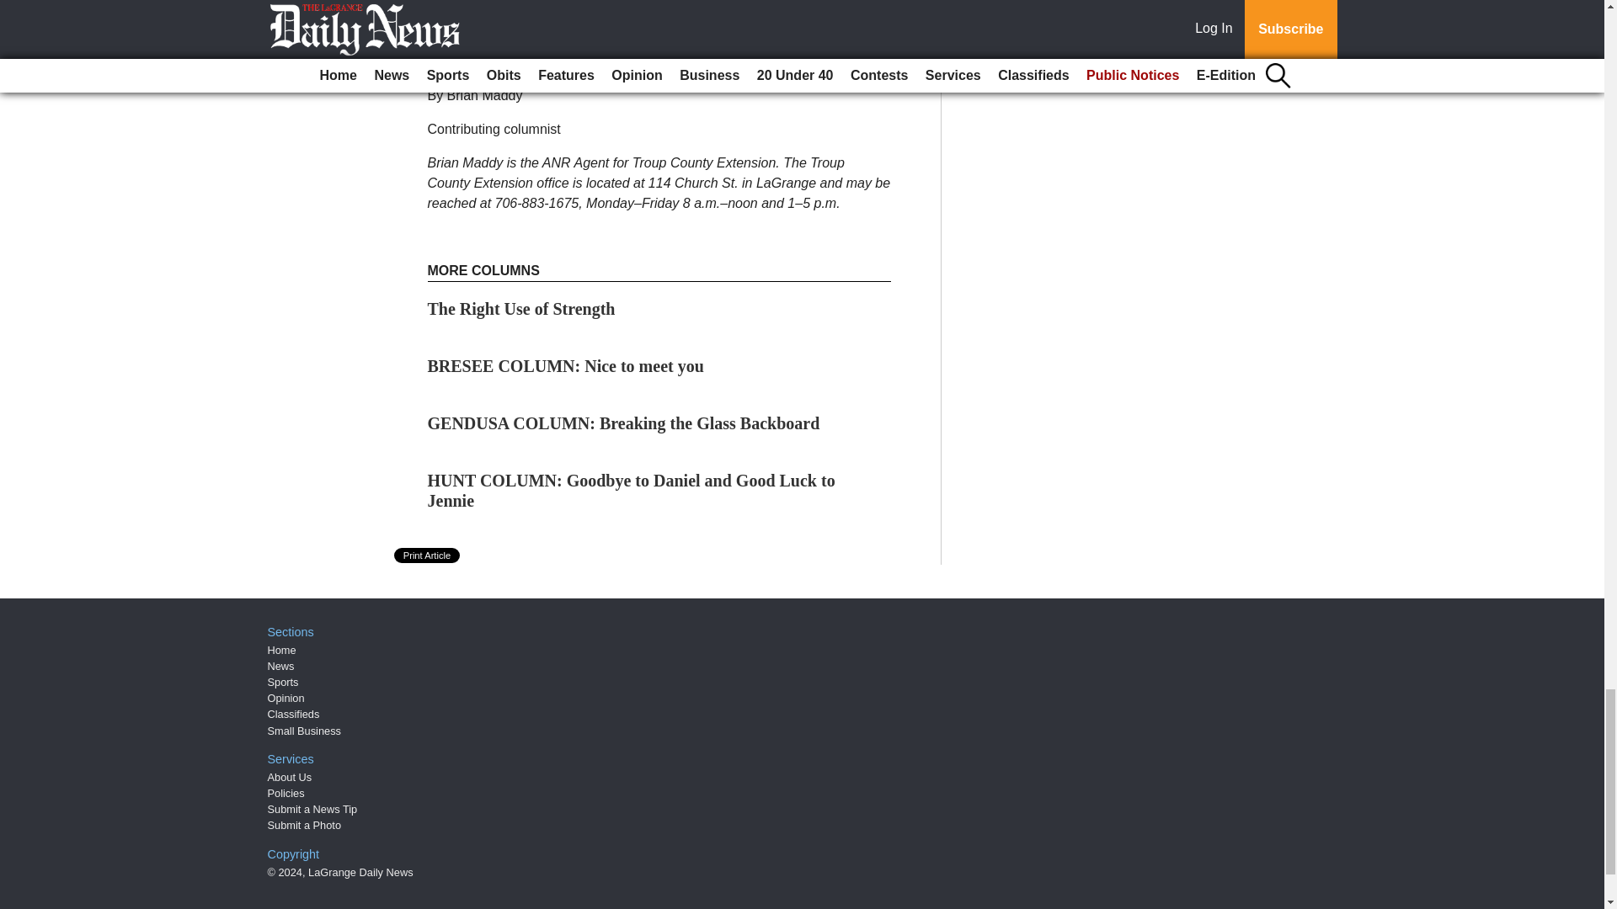 The image size is (1617, 909). Describe the element at coordinates (623, 423) in the screenshot. I see `GENDUSA COLUMN: Breaking the Glass Backboard` at that location.